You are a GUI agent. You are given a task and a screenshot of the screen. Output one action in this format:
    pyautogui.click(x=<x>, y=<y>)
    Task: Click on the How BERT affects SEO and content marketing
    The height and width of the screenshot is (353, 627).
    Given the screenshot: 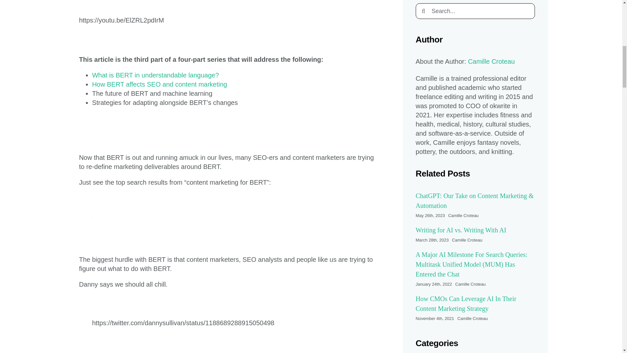 What is the action you would take?
    pyautogui.click(x=159, y=84)
    